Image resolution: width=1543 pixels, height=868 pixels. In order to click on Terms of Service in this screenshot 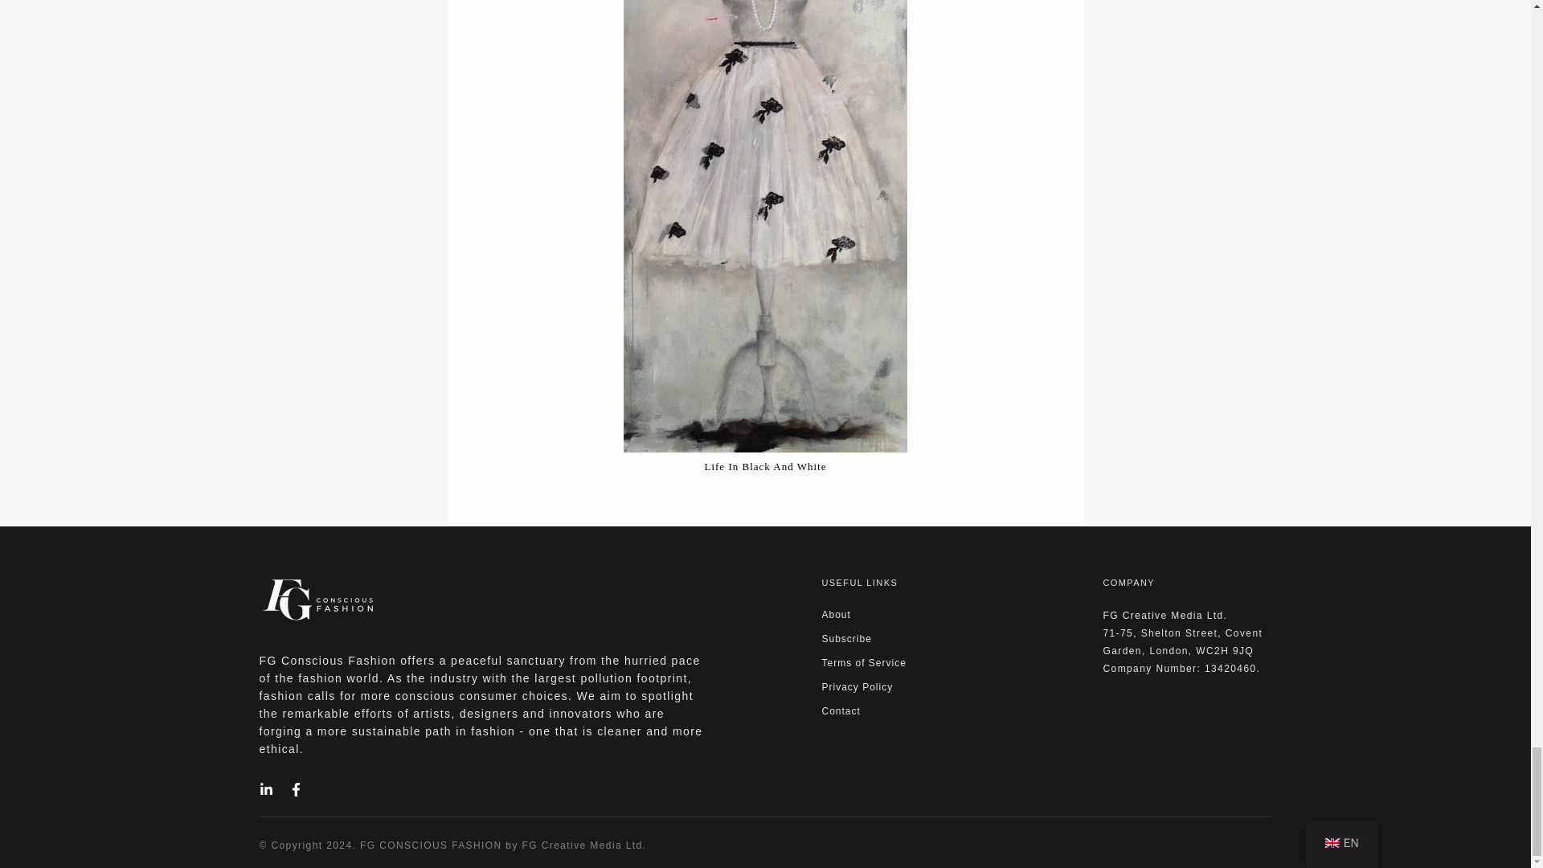, I will do `click(863, 662)`.